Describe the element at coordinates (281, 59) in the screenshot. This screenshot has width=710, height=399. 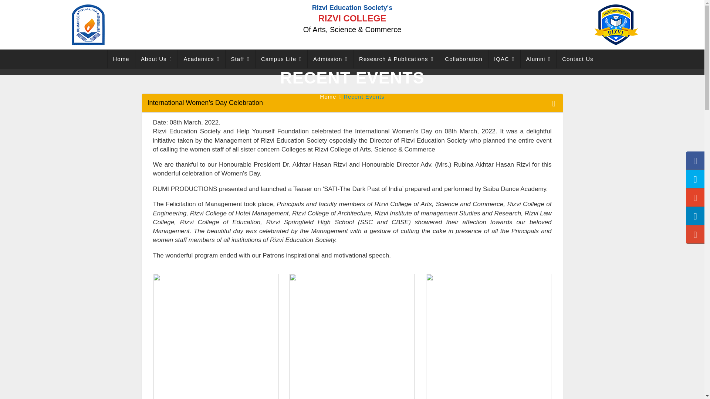
I see `Campus Life` at that location.